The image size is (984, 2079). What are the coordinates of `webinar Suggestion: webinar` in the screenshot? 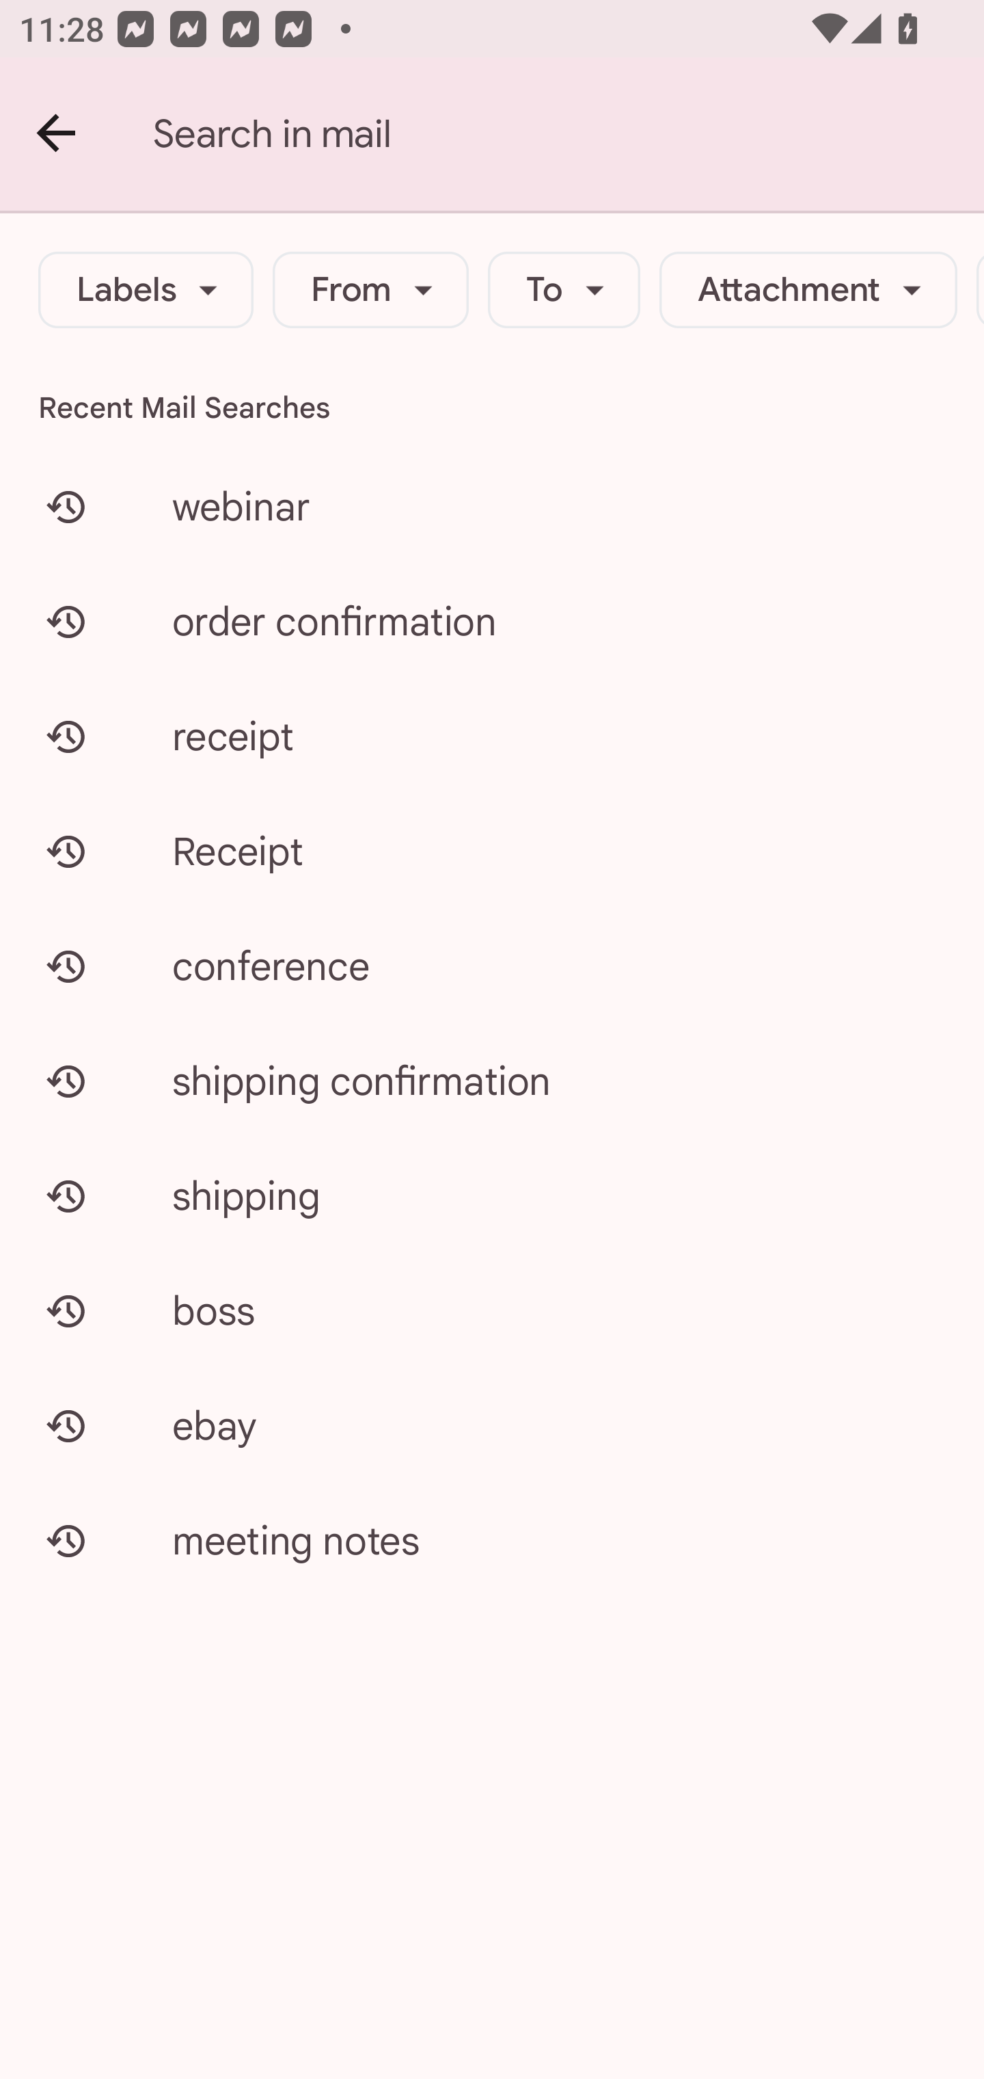 It's located at (492, 506).